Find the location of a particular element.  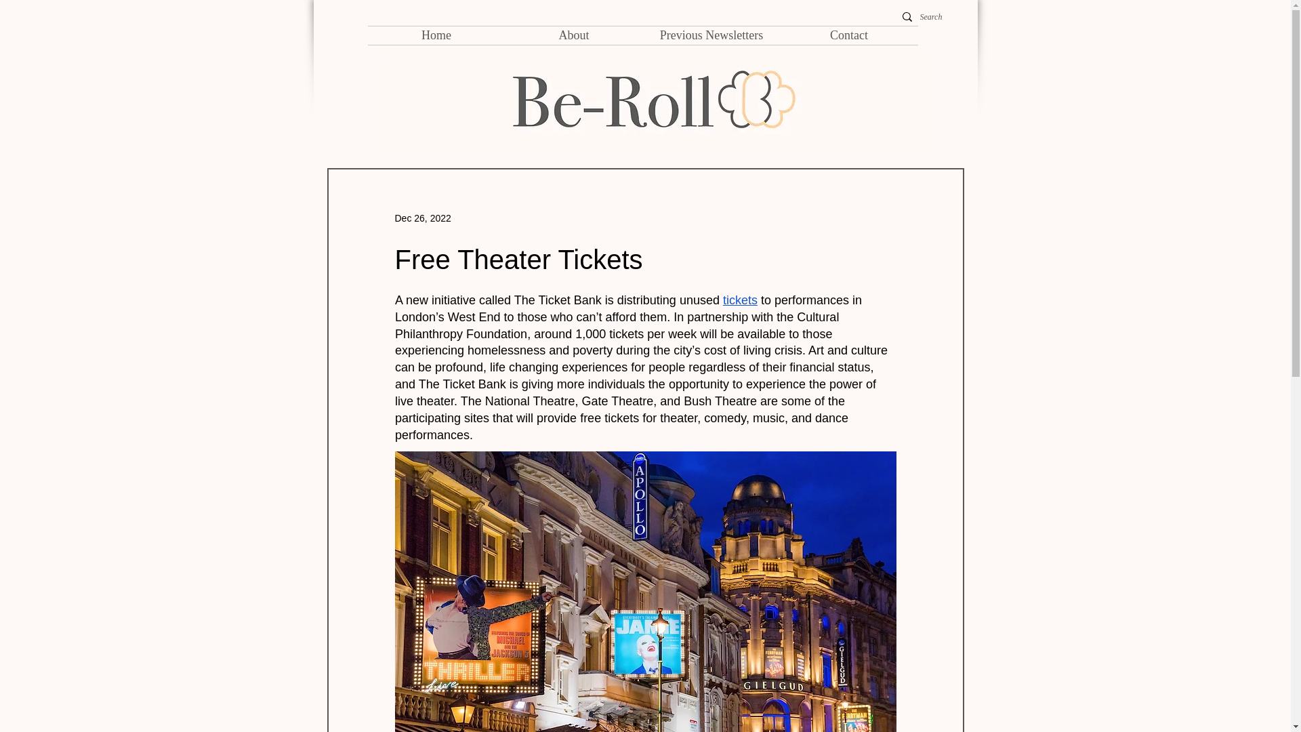

Contact is located at coordinates (850, 35).